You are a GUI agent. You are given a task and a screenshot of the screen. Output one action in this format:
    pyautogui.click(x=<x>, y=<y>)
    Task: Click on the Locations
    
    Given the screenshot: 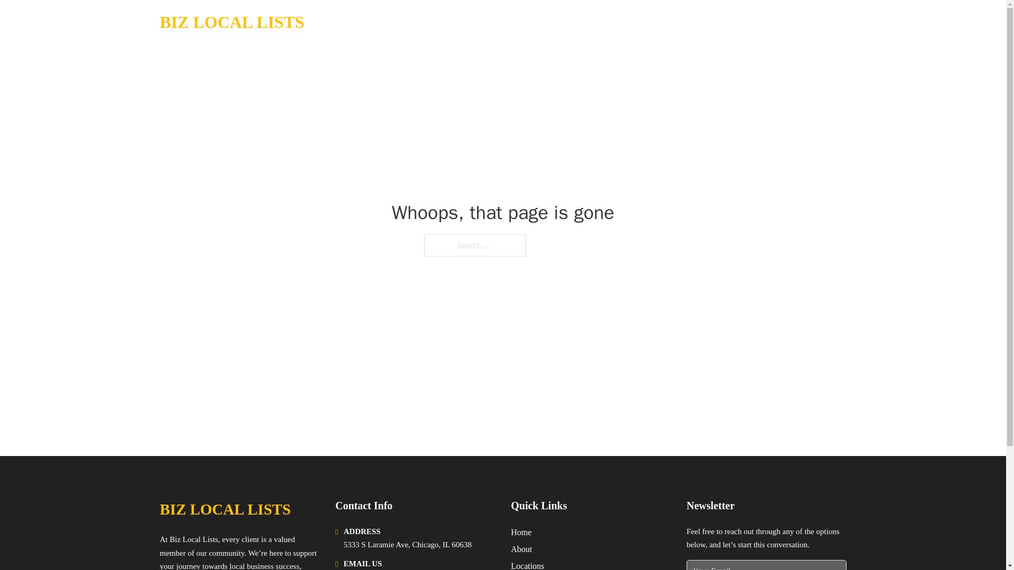 What is the action you would take?
    pyautogui.click(x=528, y=565)
    